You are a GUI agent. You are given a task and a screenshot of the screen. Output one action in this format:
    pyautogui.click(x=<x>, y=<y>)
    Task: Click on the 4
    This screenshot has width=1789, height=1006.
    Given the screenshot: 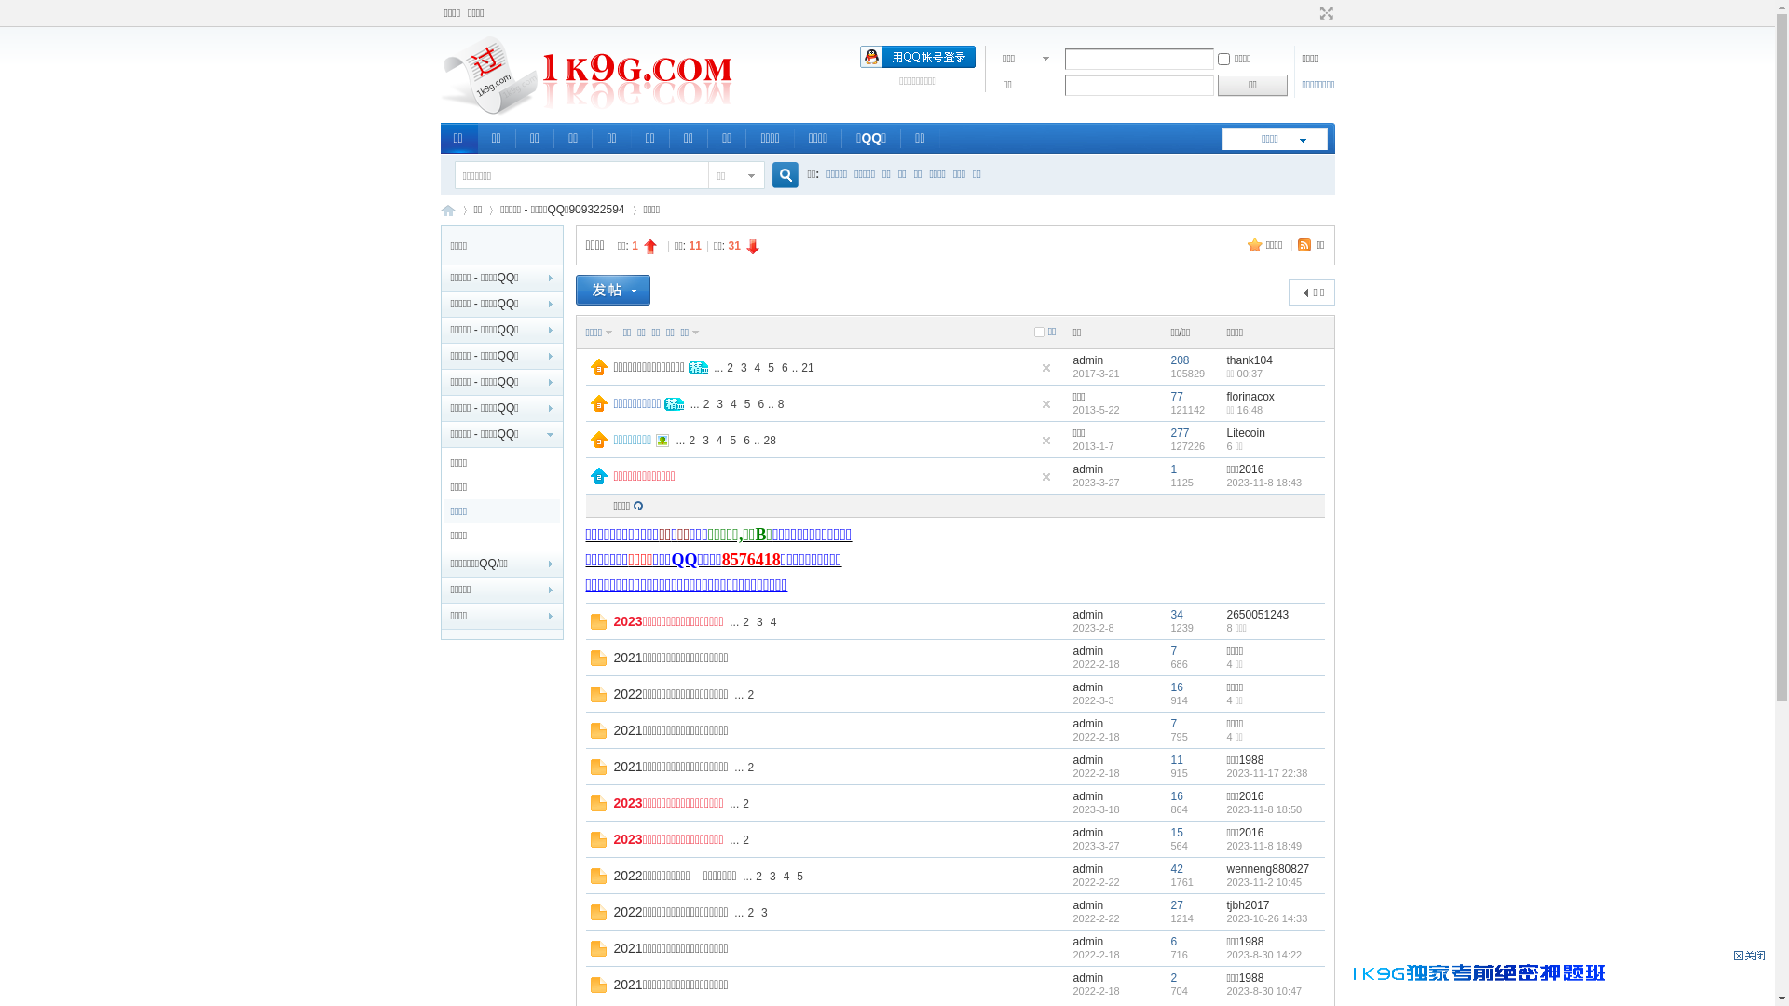 What is the action you would take?
    pyautogui.click(x=758, y=368)
    